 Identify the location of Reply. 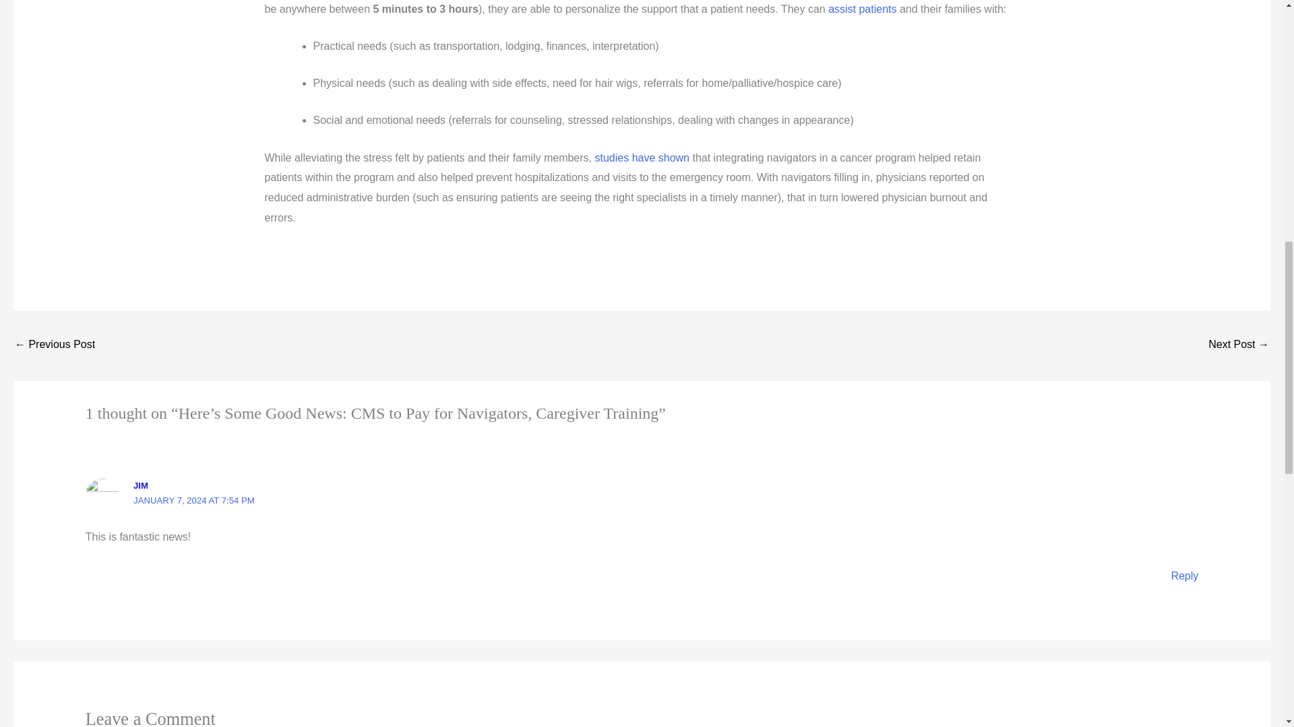
(1184, 576).